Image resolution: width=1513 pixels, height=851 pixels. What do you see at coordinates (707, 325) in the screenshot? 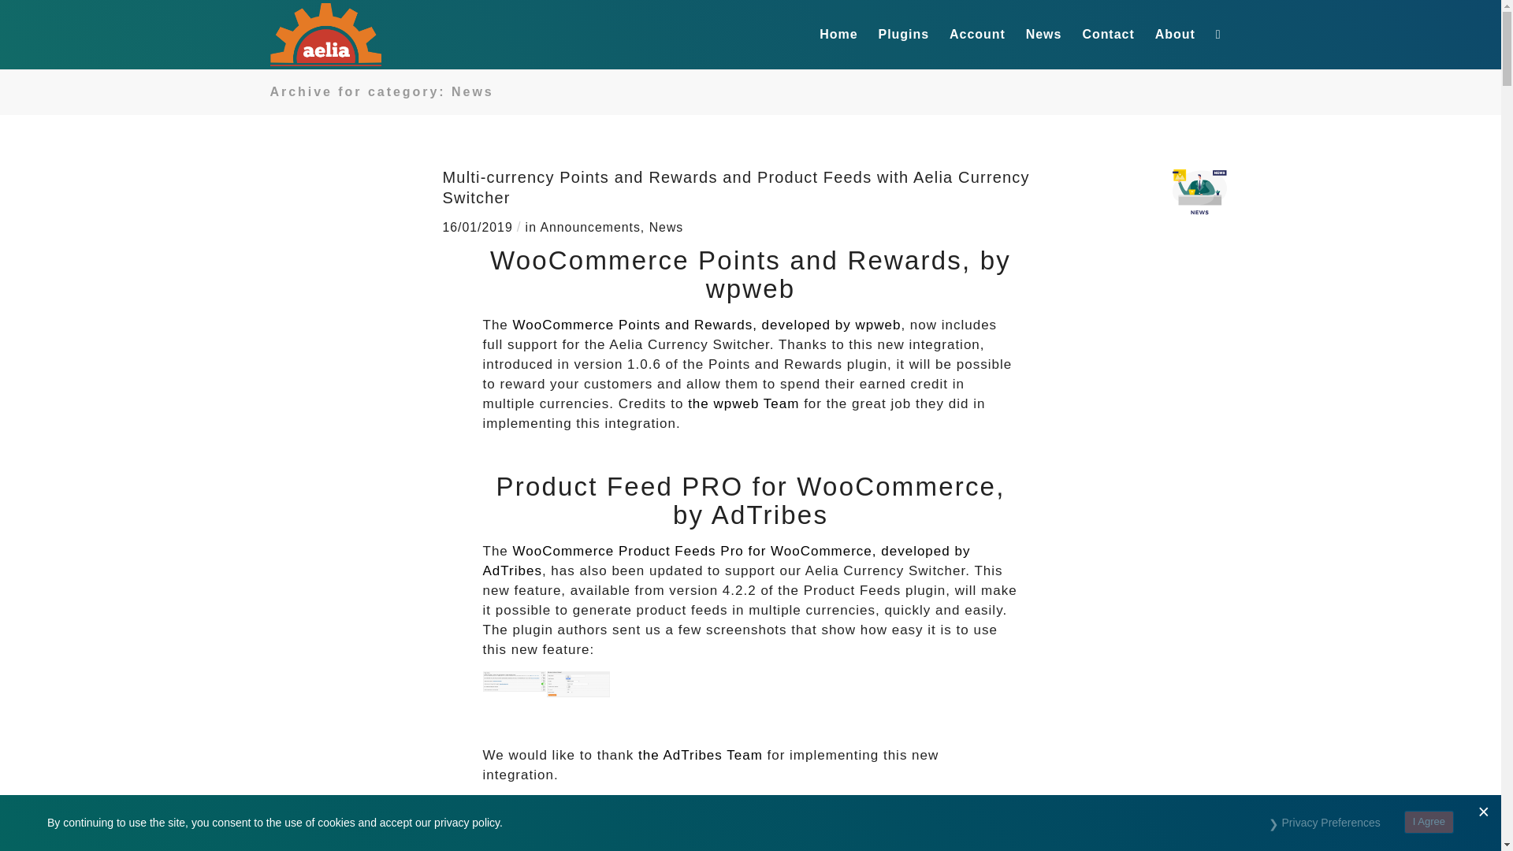
I see `WooCommerce Points and Rewards, developed by wpweb` at bounding box center [707, 325].